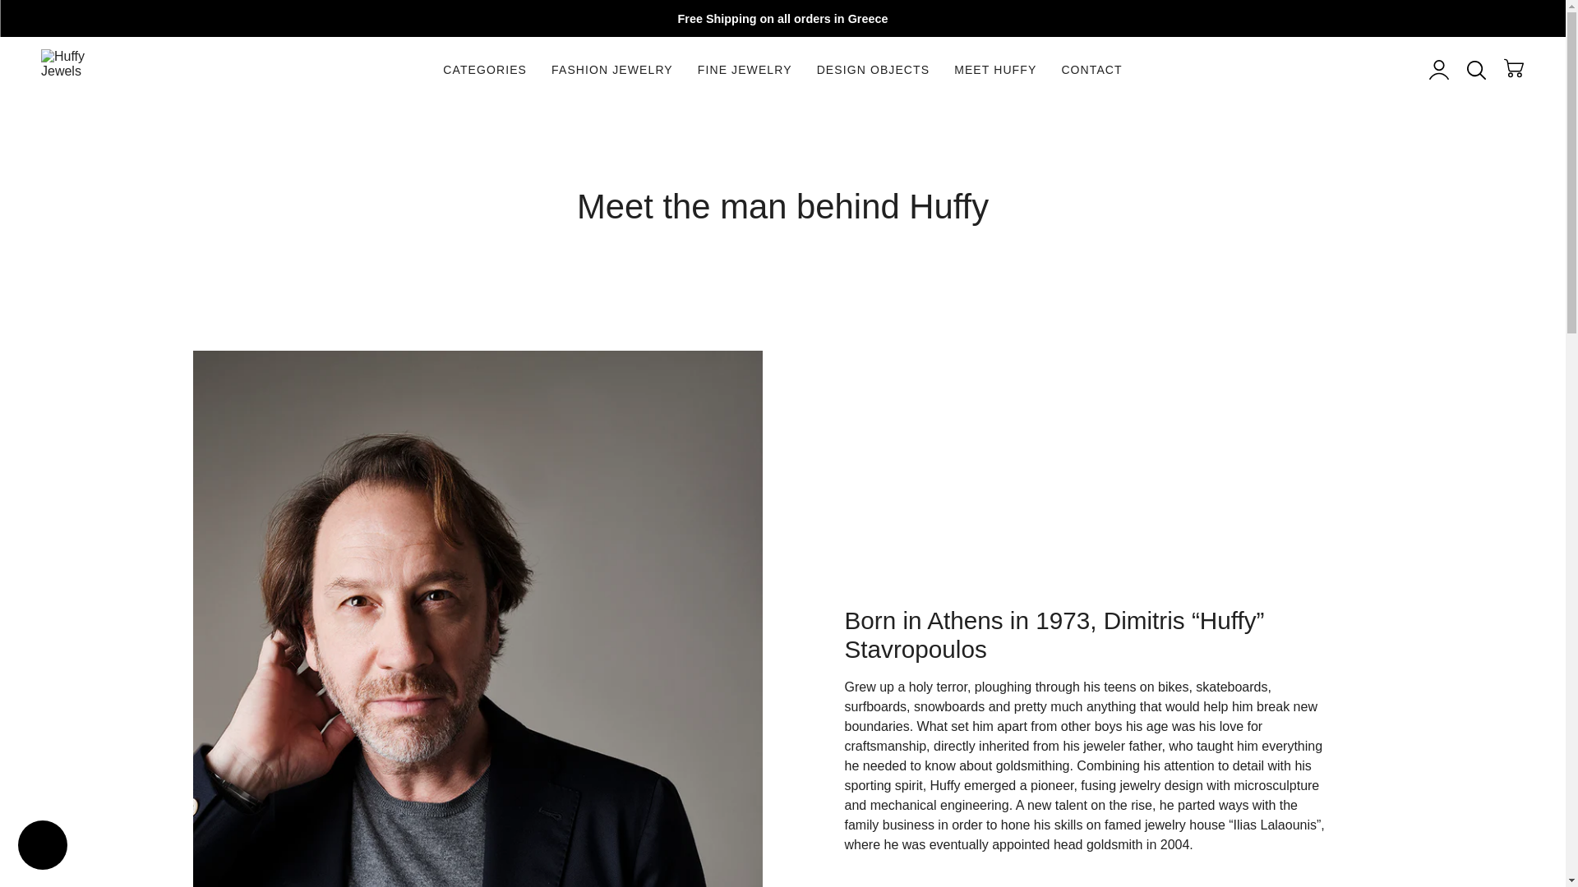  I want to click on DESIGN OBJECTS, so click(873, 71).